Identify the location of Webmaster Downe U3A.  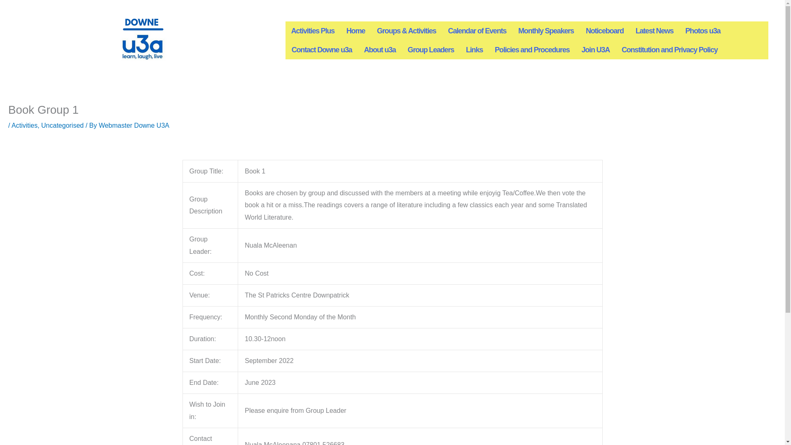
(134, 125).